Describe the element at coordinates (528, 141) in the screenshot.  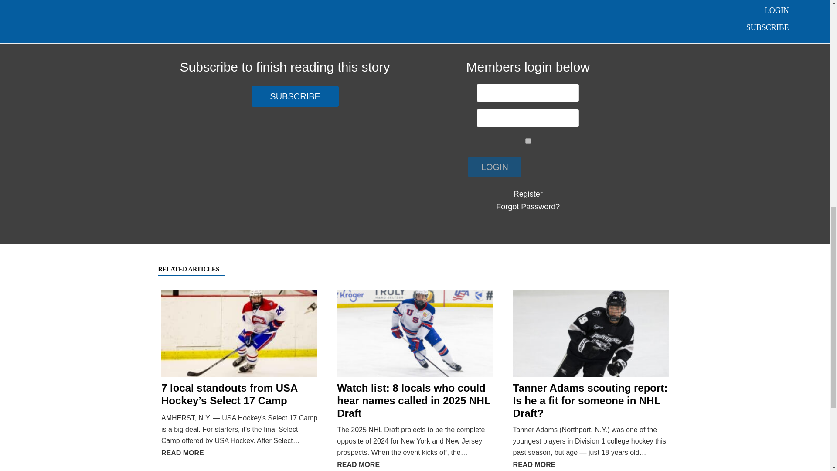
I see `1` at that location.